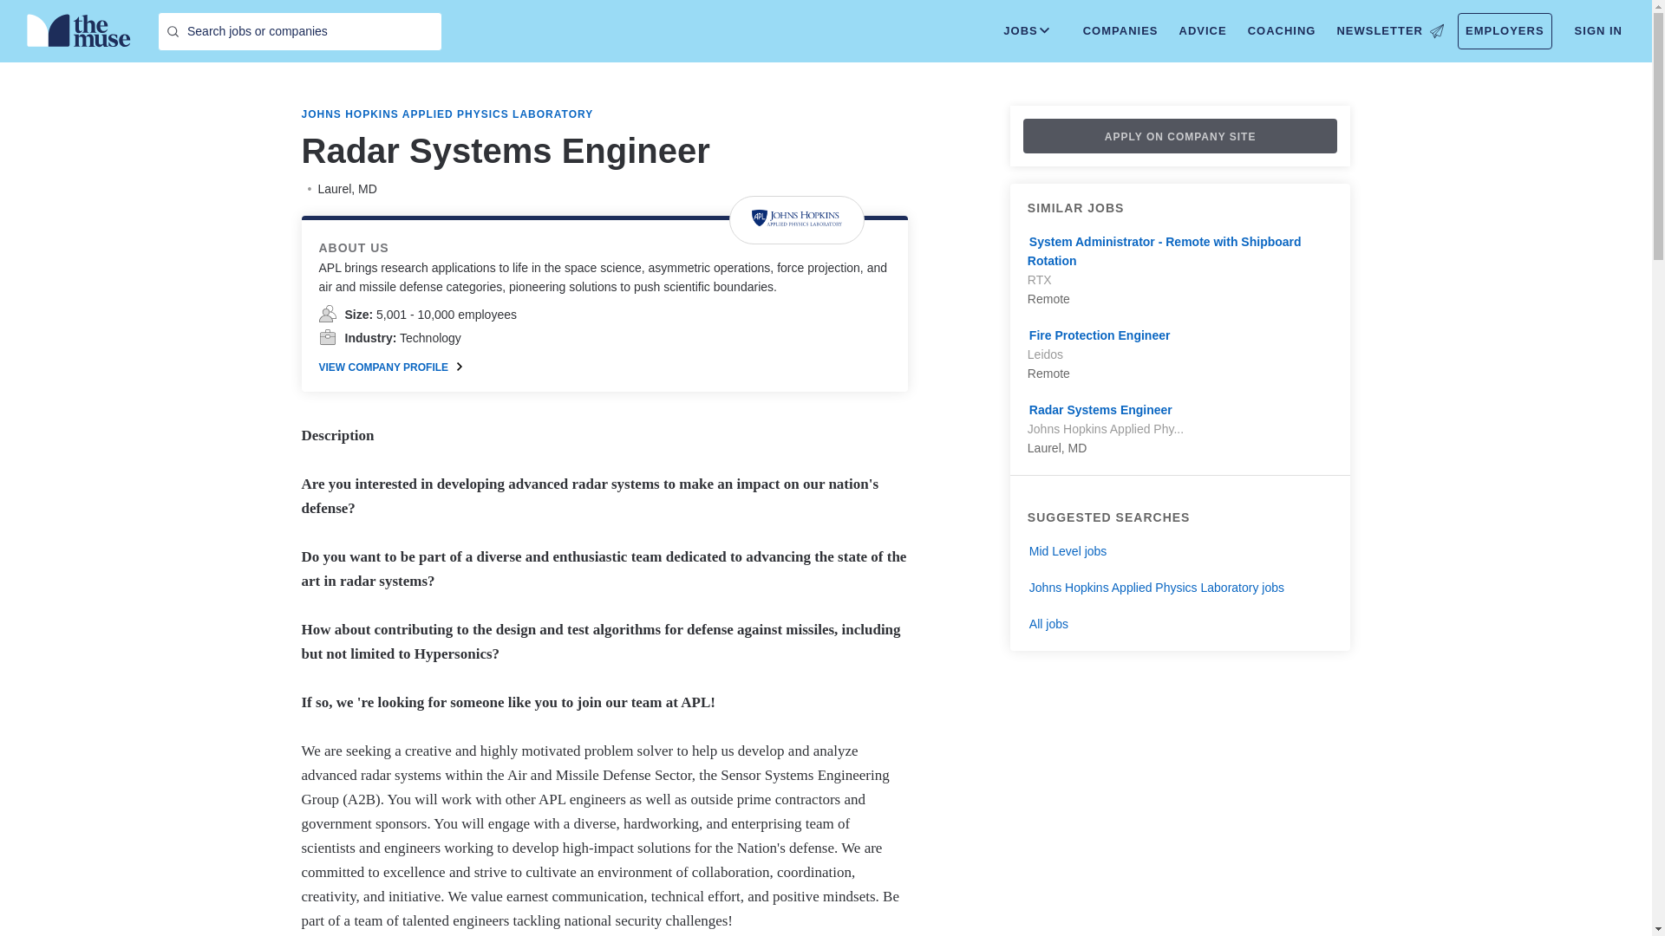 The image size is (1665, 936). Describe the element at coordinates (1389, 31) in the screenshot. I see `NEWSLETTER` at that location.